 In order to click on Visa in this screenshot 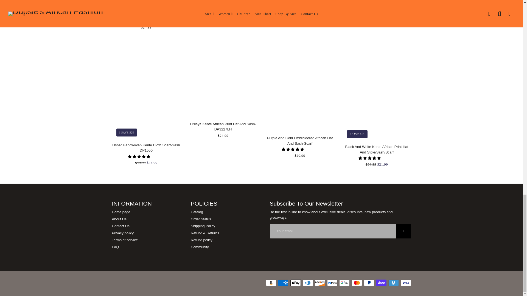, I will do `click(406, 283)`.